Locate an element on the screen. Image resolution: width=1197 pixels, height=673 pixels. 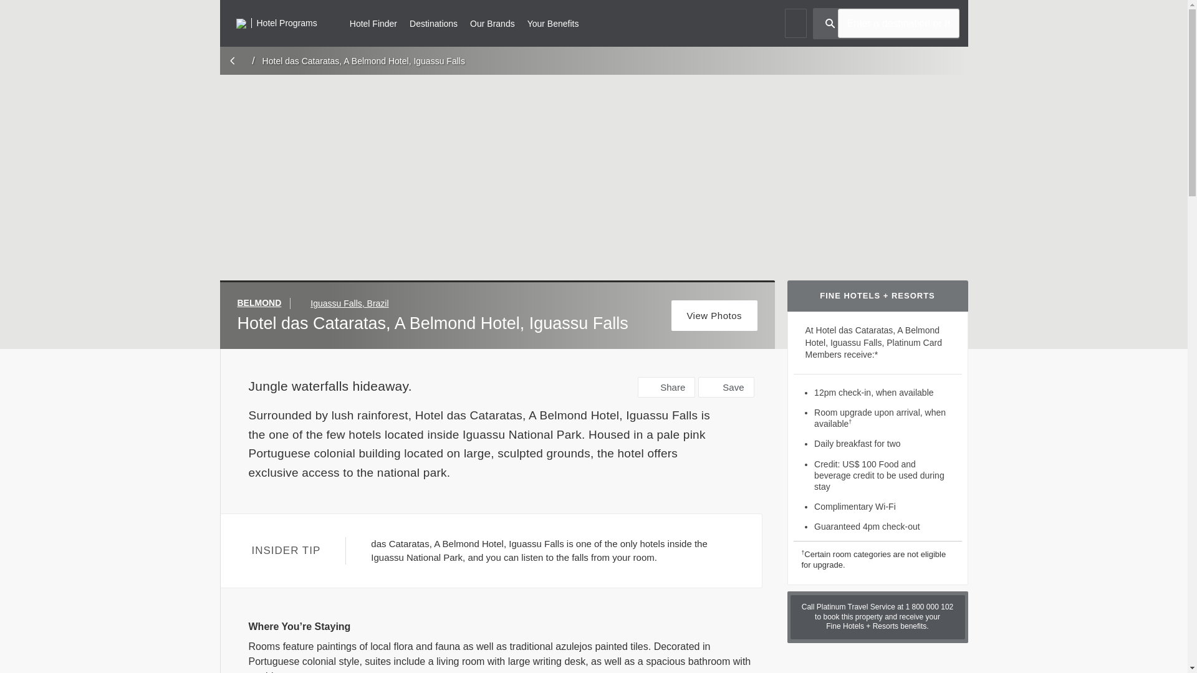
Our Brands is located at coordinates (493, 22).